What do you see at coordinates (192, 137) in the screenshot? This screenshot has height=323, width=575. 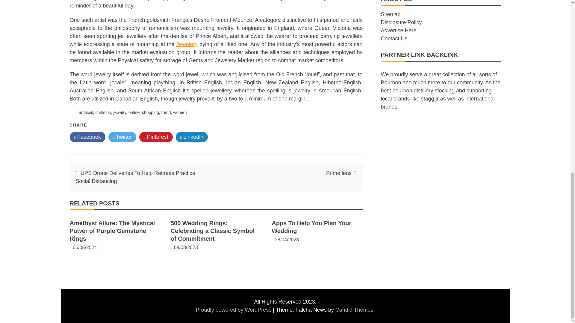 I see `Linkedin` at bounding box center [192, 137].